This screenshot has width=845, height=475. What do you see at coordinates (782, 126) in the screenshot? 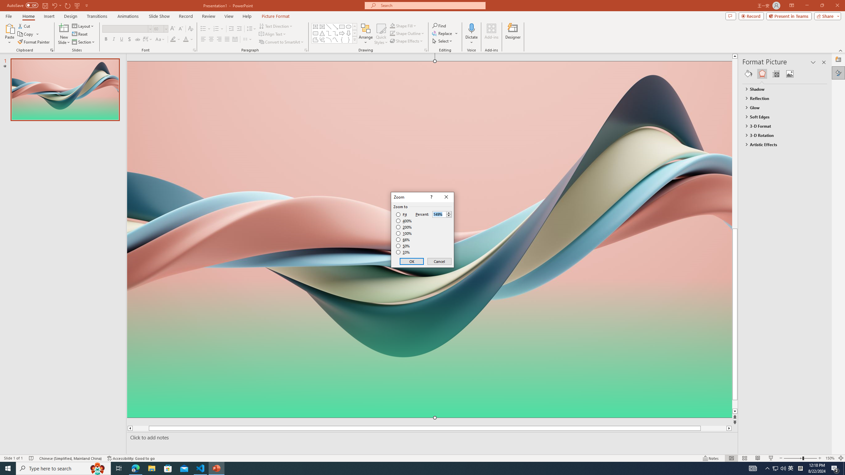
I see `3-D Format` at bounding box center [782, 126].